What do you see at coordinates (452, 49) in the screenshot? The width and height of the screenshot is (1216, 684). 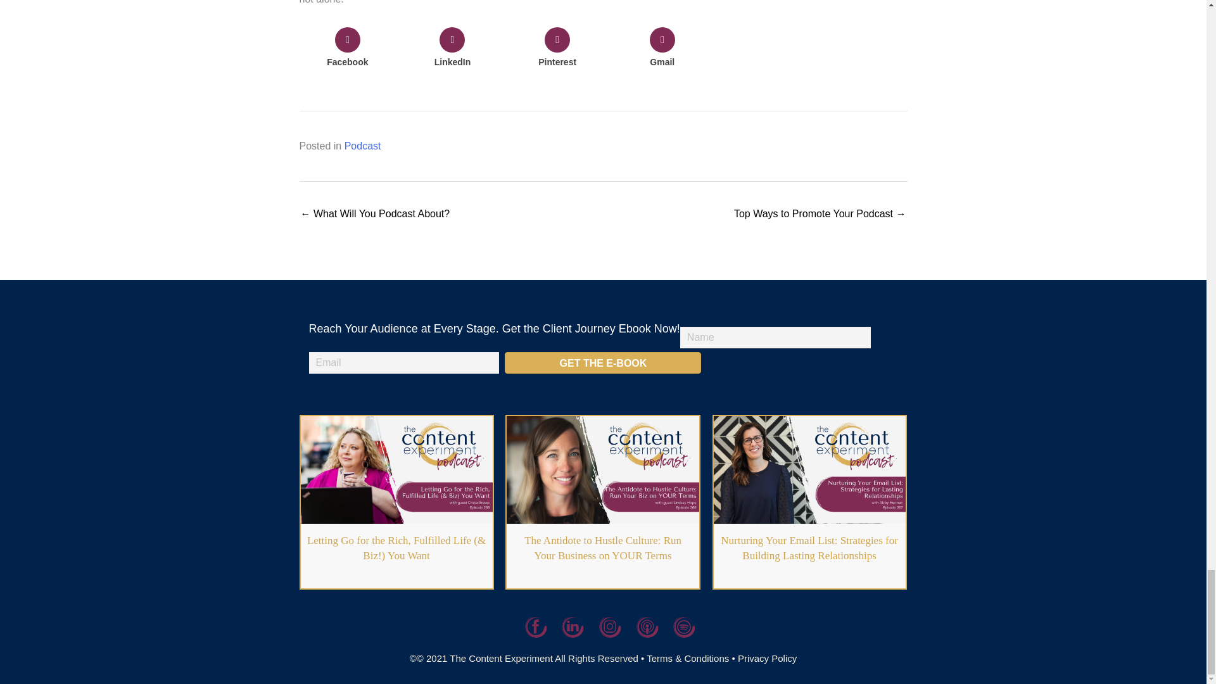 I see `LinkedIn` at bounding box center [452, 49].